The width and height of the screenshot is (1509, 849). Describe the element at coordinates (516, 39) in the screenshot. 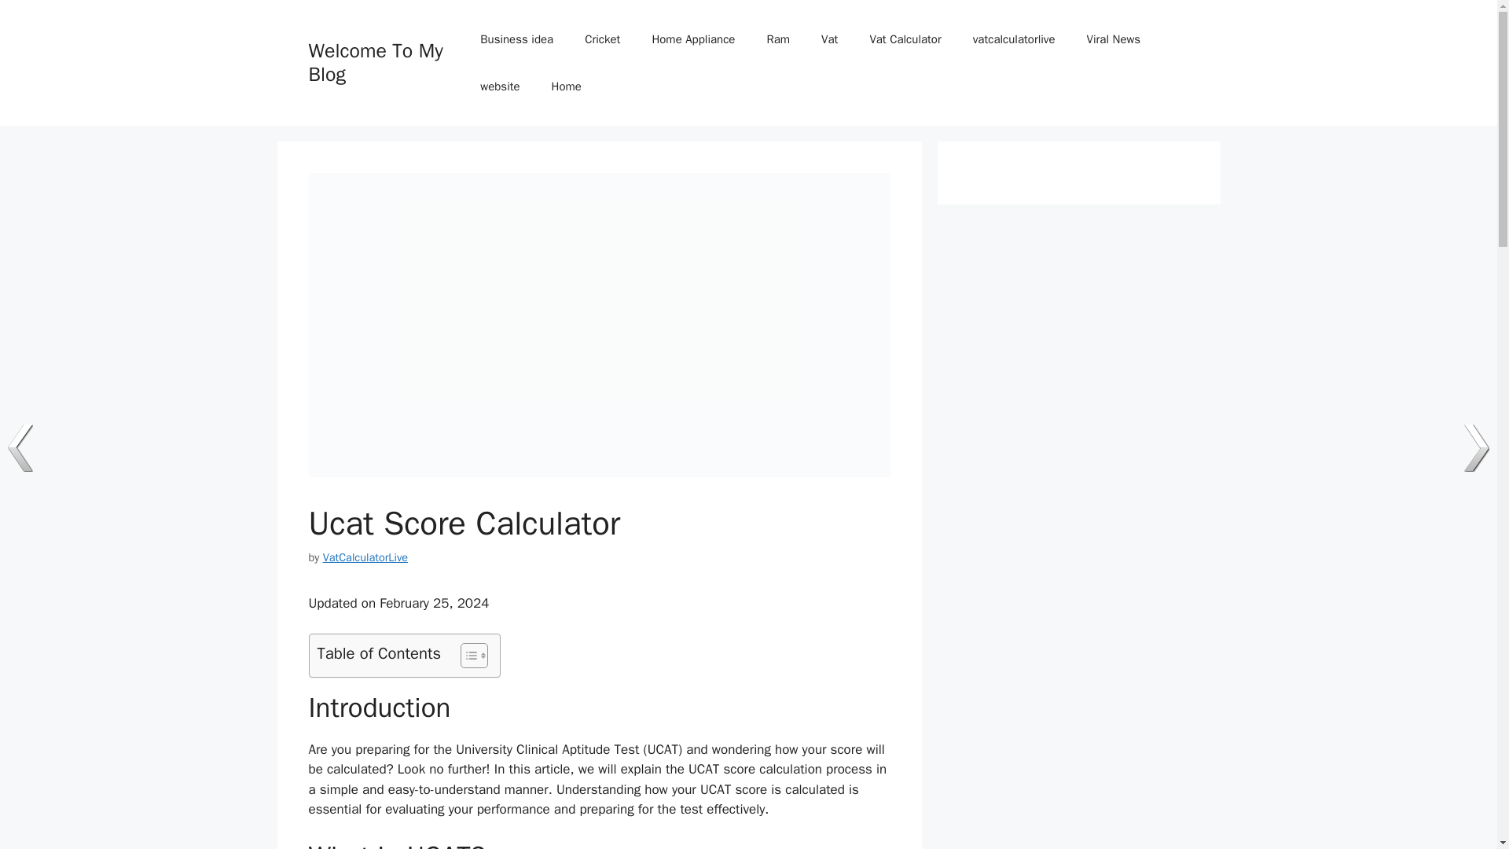

I see `Business idea` at that location.